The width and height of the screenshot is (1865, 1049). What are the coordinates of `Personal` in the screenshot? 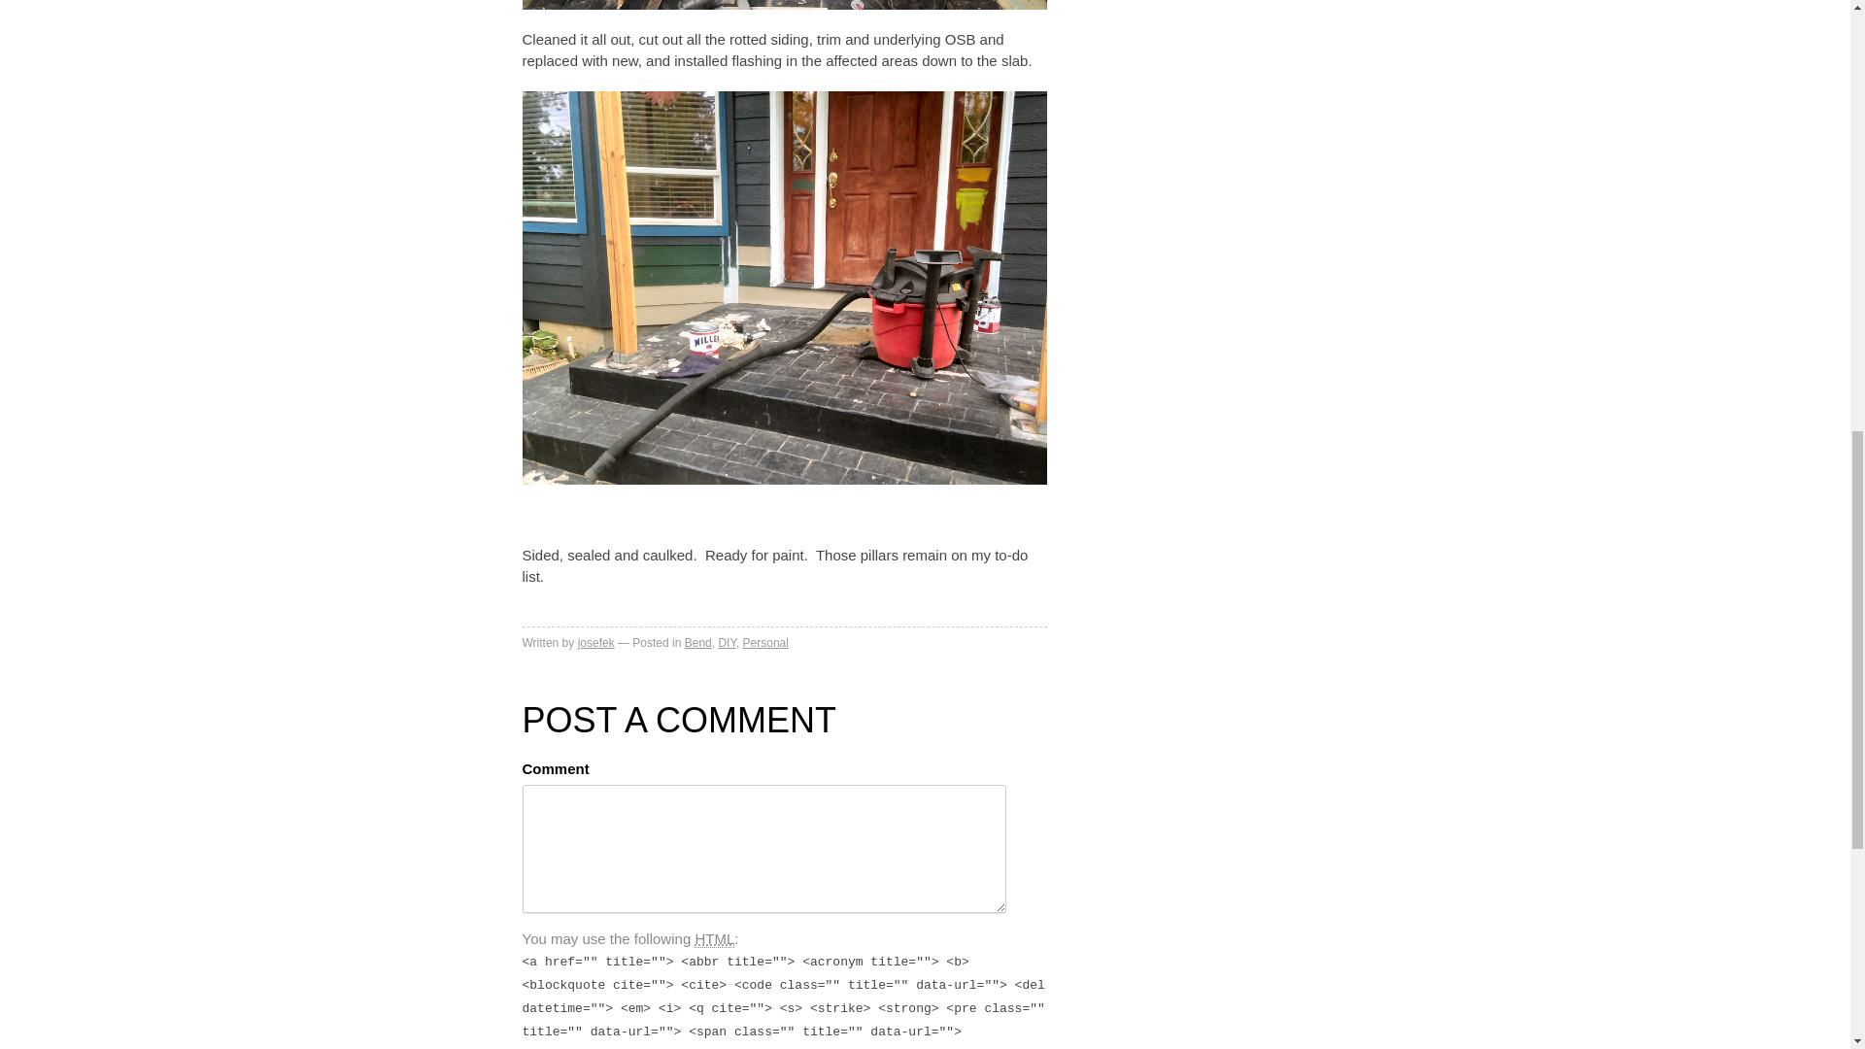 It's located at (765, 642).